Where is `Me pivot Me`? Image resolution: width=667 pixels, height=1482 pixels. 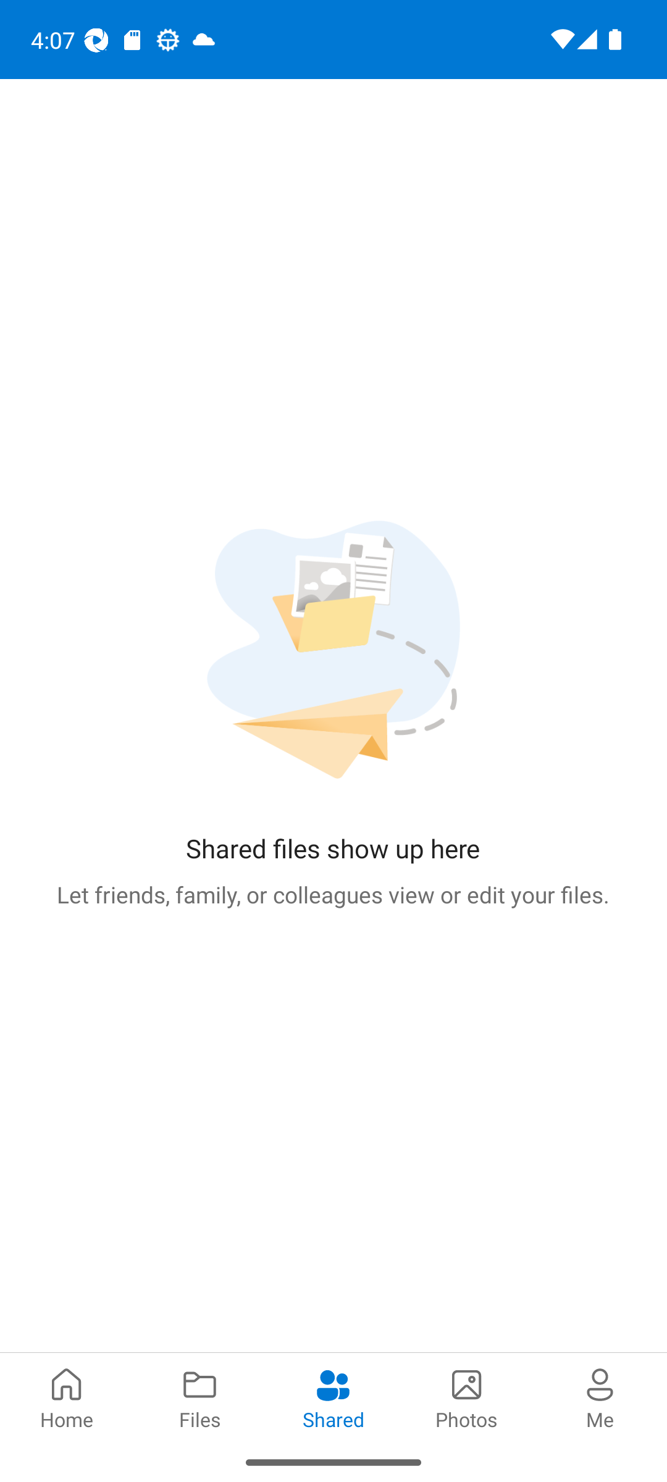 Me pivot Me is located at coordinates (600, 1397).